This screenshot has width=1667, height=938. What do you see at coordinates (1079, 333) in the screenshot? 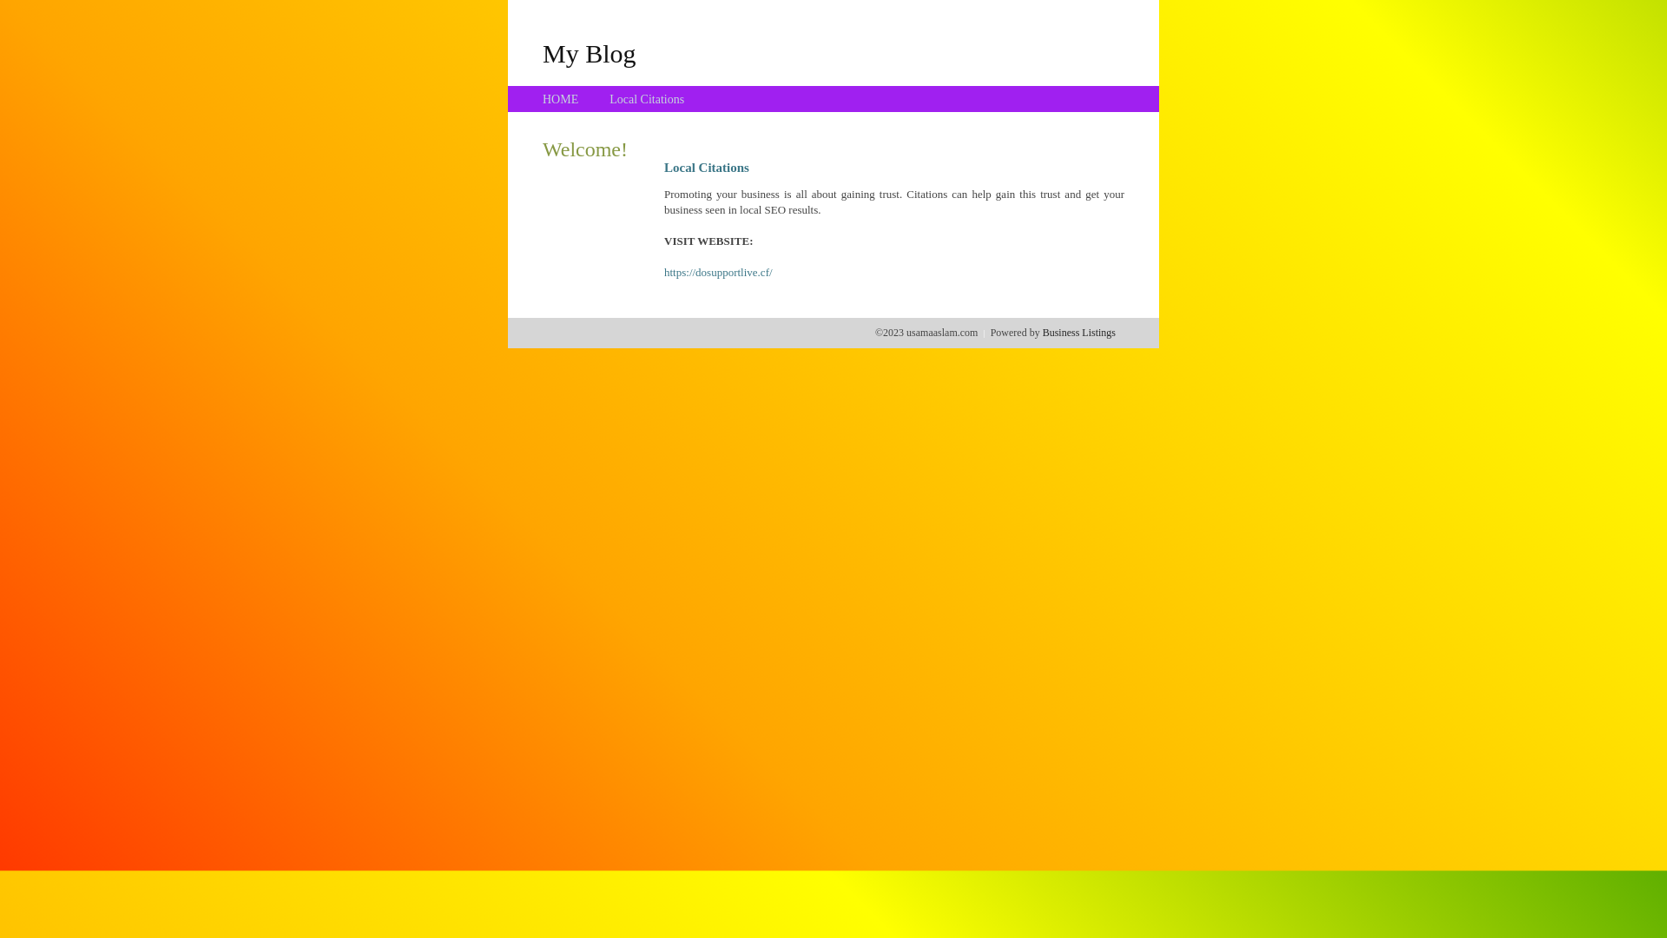
I see `Business Listings` at bounding box center [1079, 333].